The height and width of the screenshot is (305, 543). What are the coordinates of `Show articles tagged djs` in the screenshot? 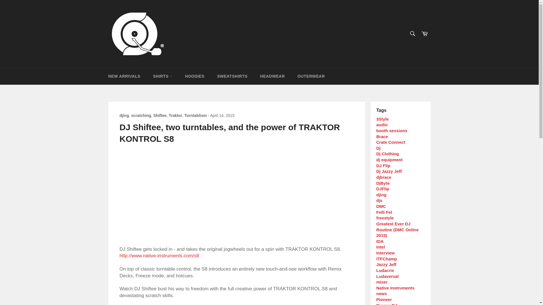 It's located at (379, 200).